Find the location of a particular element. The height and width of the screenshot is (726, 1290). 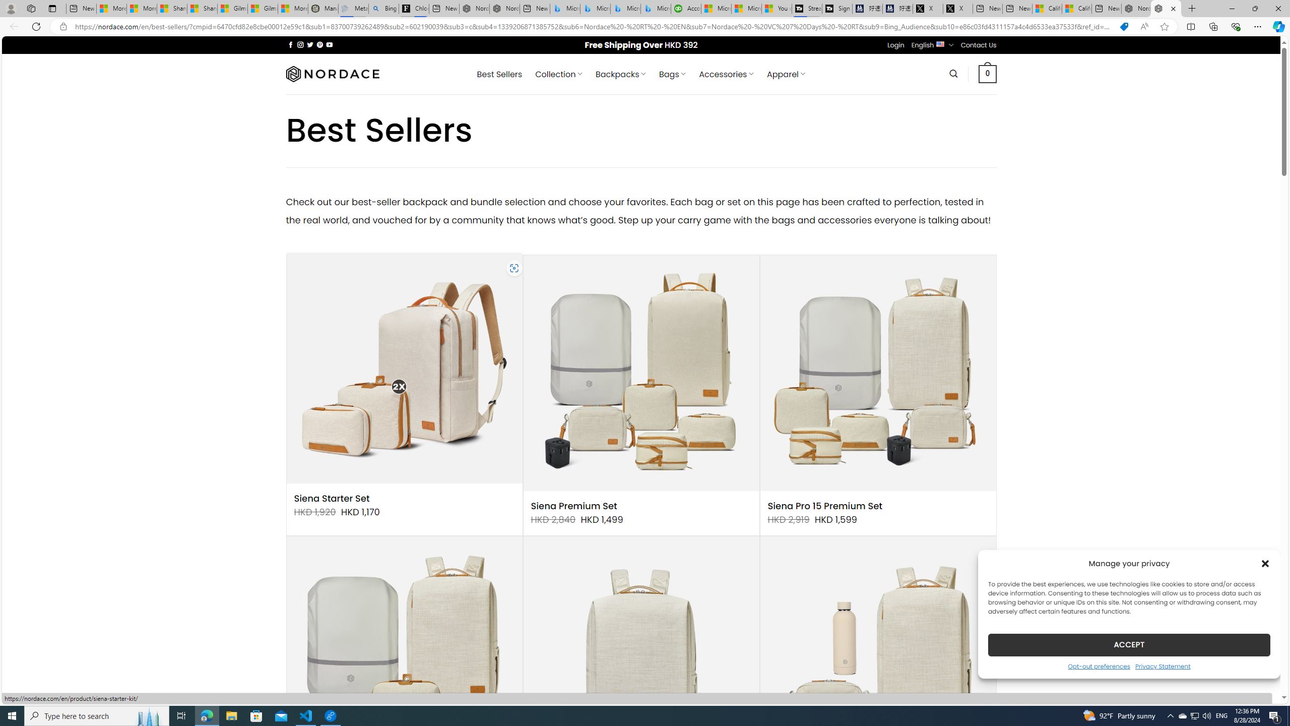

Follow on Twitter is located at coordinates (310, 44).